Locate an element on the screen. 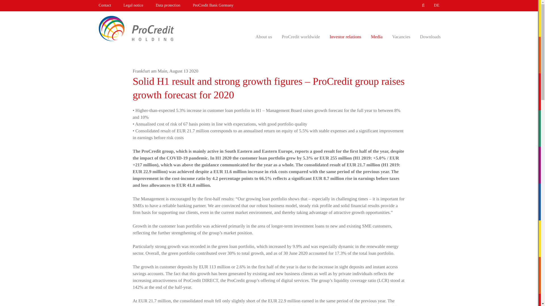 Image resolution: width=545 pixels, height=306 pixels. Legal notice is located at coordinates (133, 6).